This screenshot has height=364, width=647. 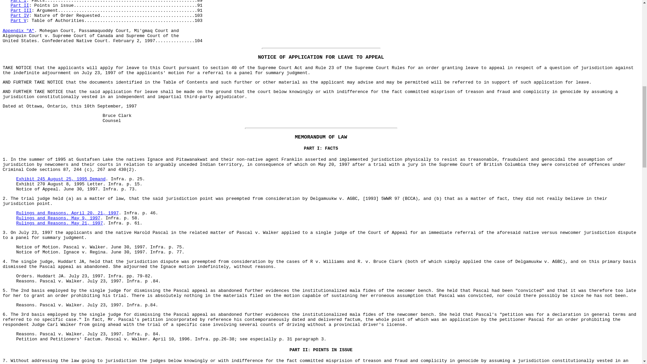 What do you see at coordinates (18, 31) in the screenshot?
I see `Appendix "A"` at bounding box center [18, 31].